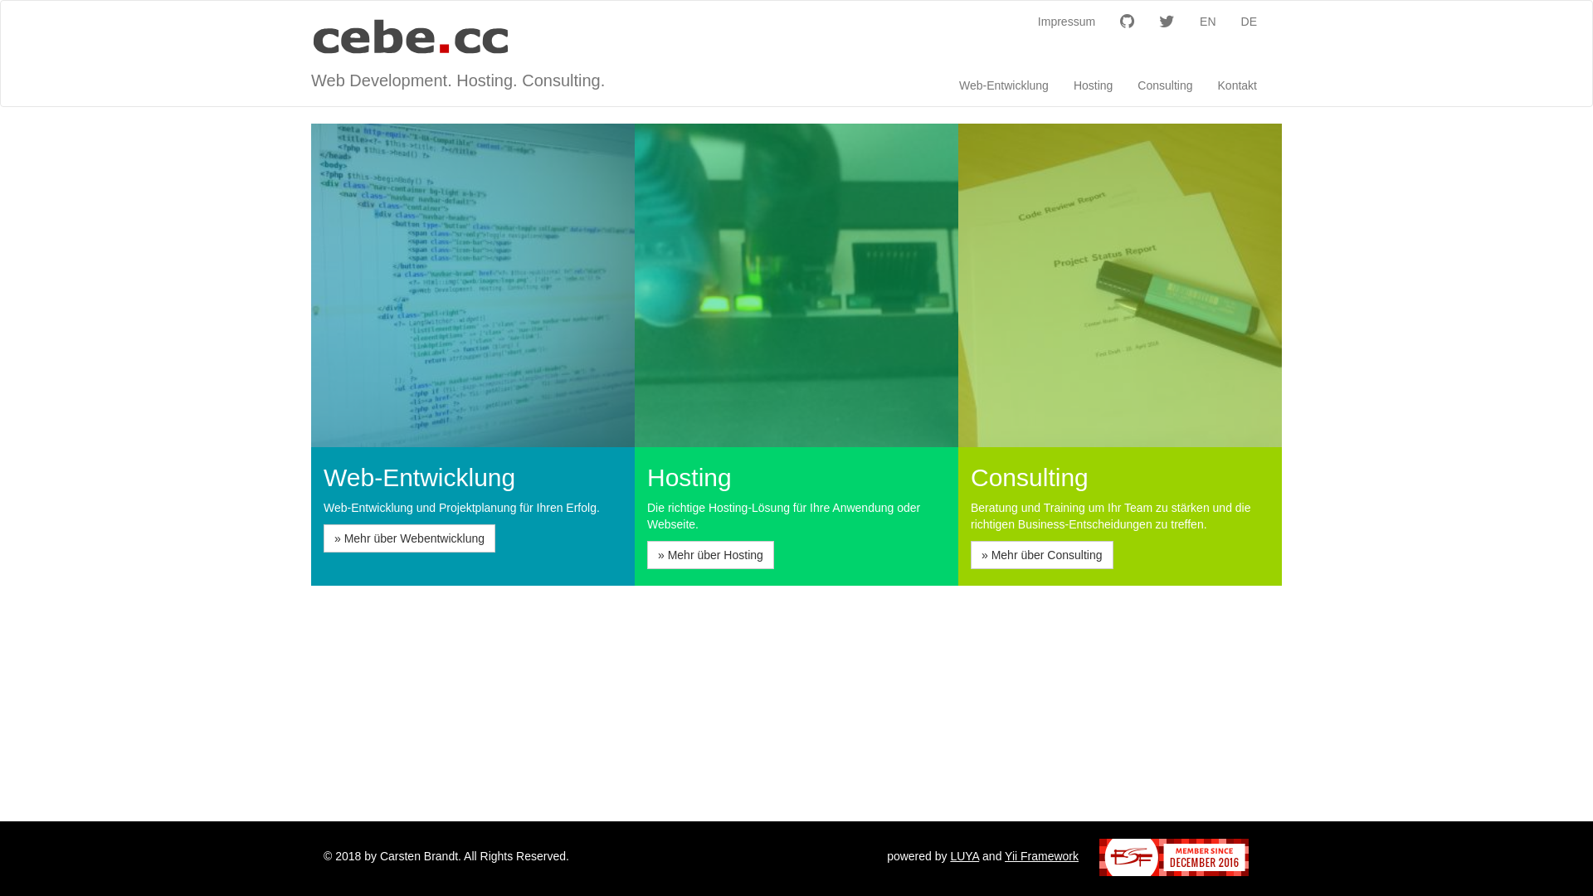 This screenshot has height=896, width=1593. Describe the element at coordinates (473, 285) in the screenshot. I see `Website HTML Source Code` at that location.